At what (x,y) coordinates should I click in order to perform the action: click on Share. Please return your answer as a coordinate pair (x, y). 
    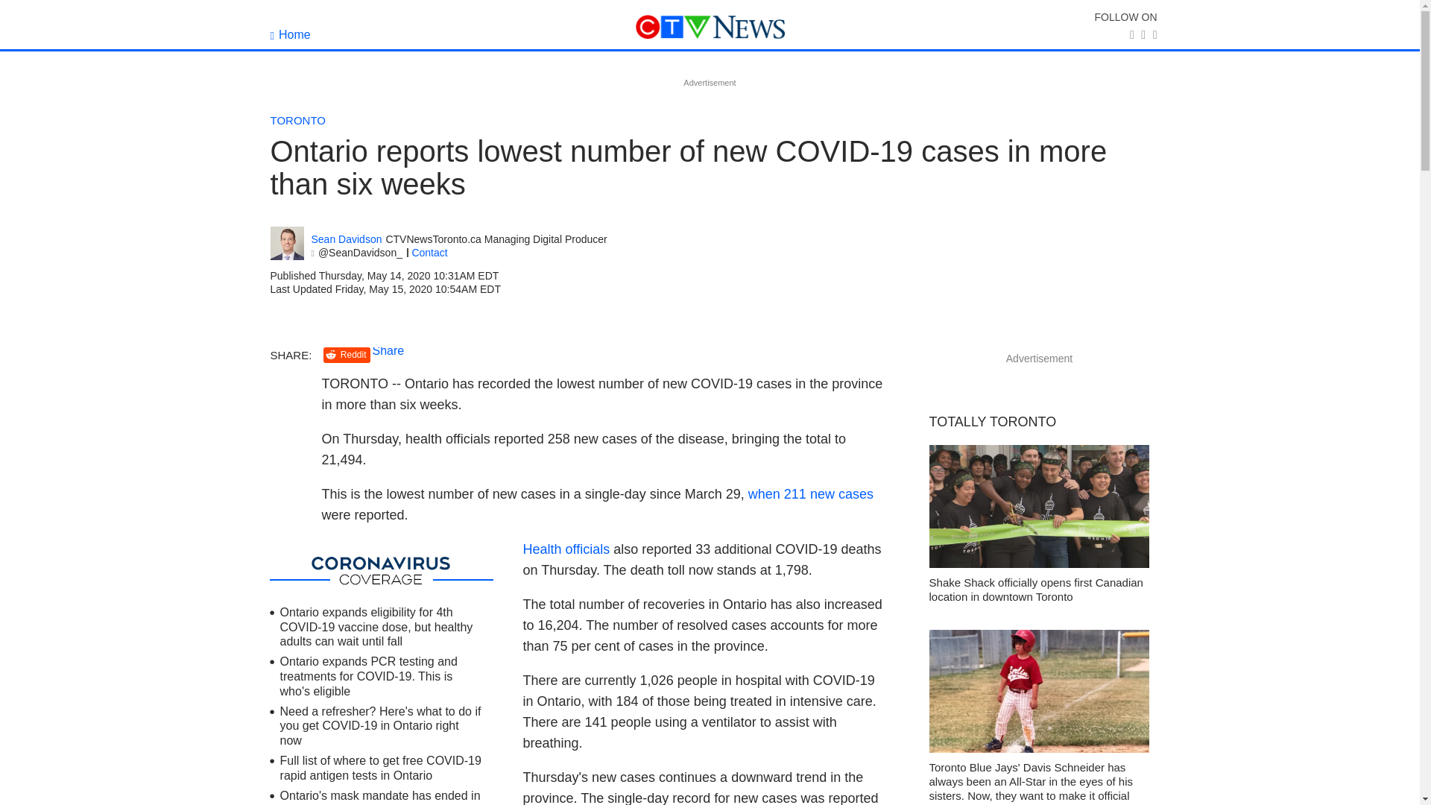
    Looking at the image, I should click on (388, 350).